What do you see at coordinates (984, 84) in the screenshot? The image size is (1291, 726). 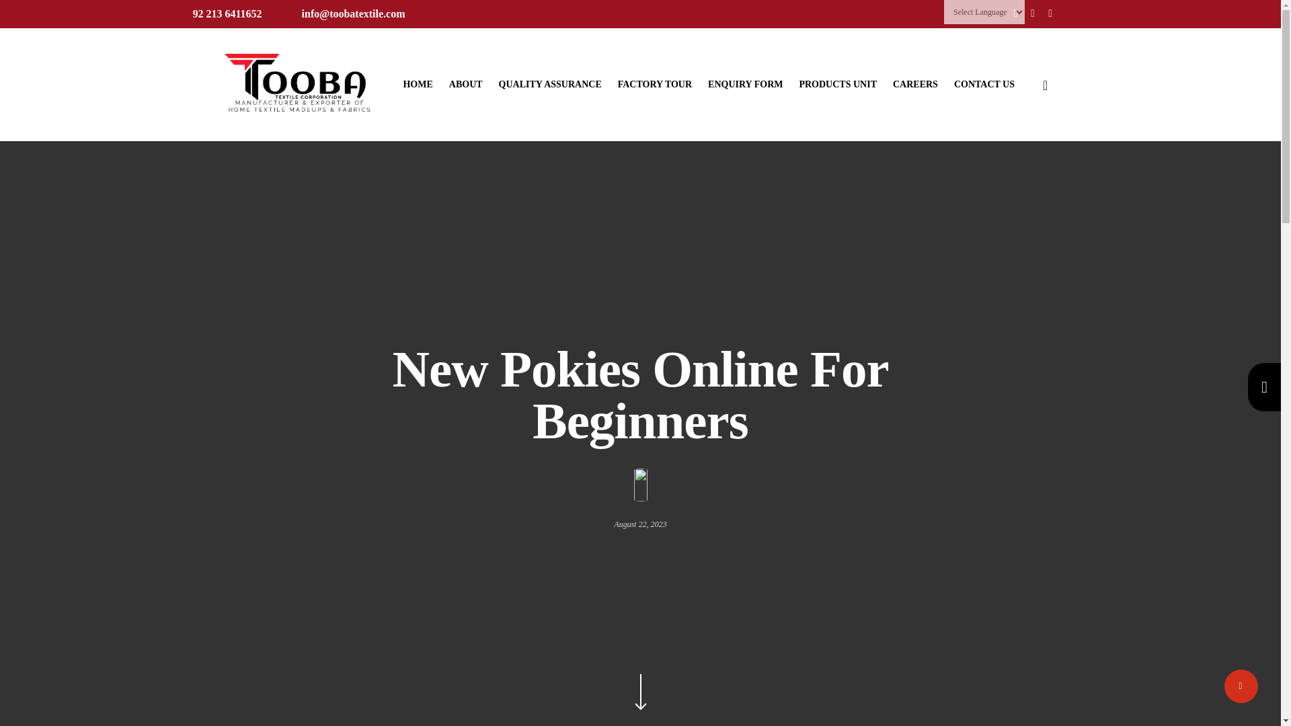 I see `CONTACT US` at bounding box center [984, 84].